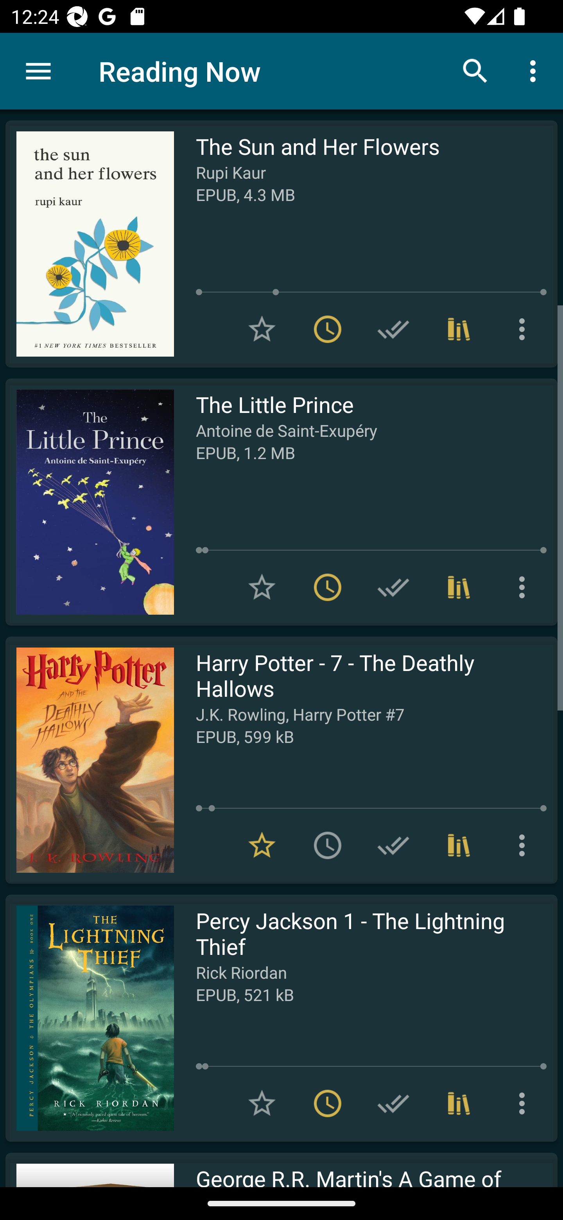 The width and height of the screenshot is (563, 1220). Describe the element at coordinates (393, 329) in the screenshot. I see `Add to Have read` at that location.